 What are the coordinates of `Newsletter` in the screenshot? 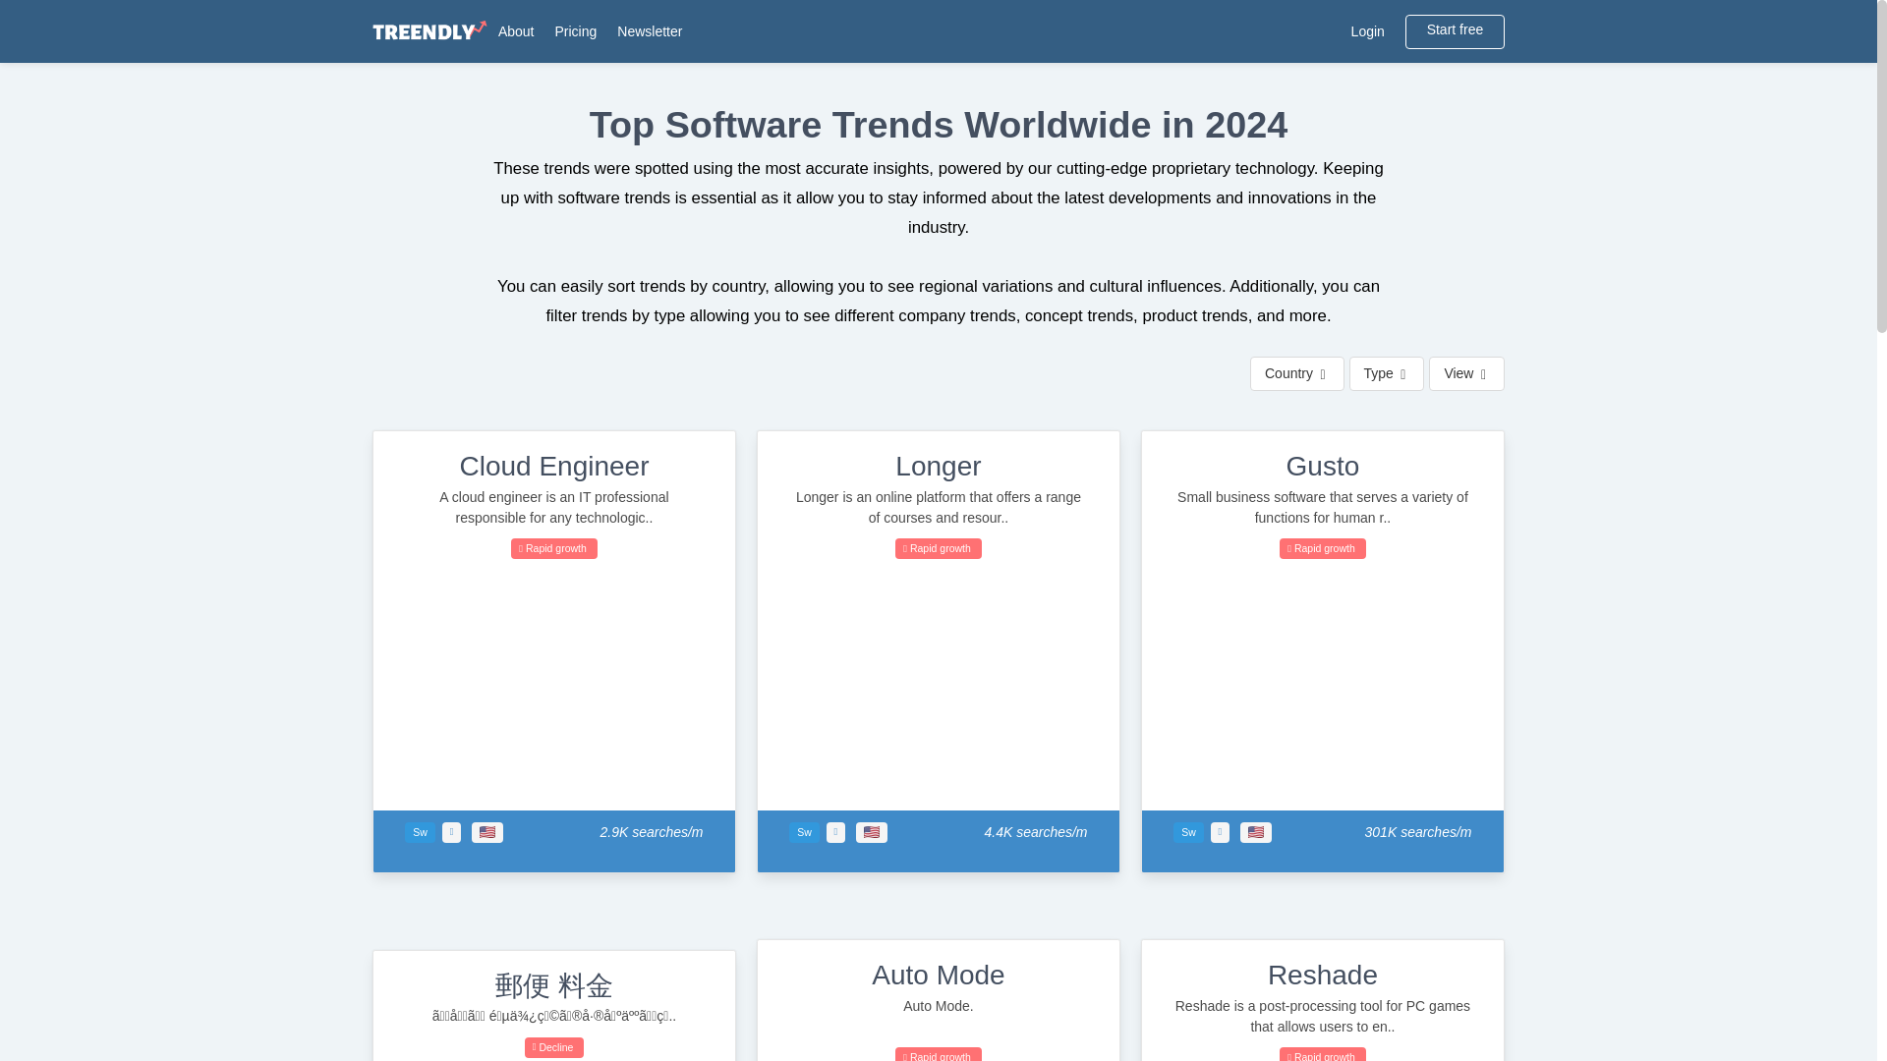 It's located at (650, 31).